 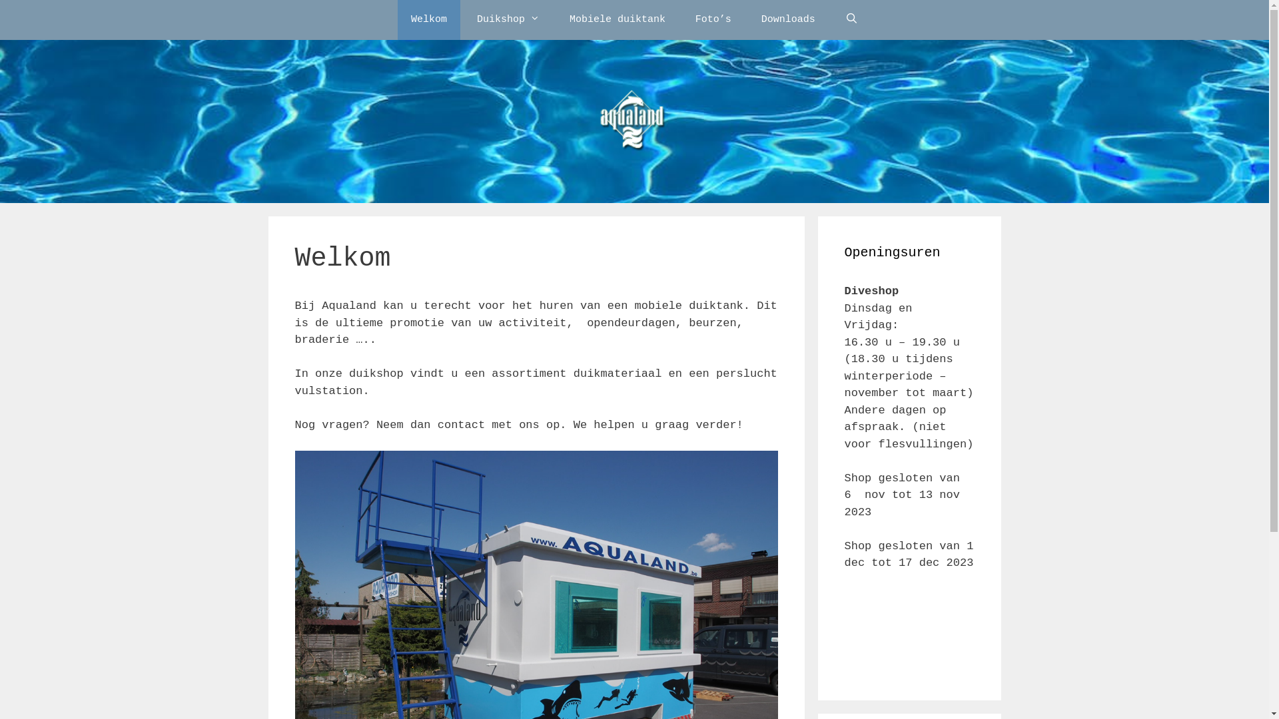 What do you see at coordinates (618, 20) in the screenshot?
I see `Mobiele duiktank` at bounding box center [618, 20].